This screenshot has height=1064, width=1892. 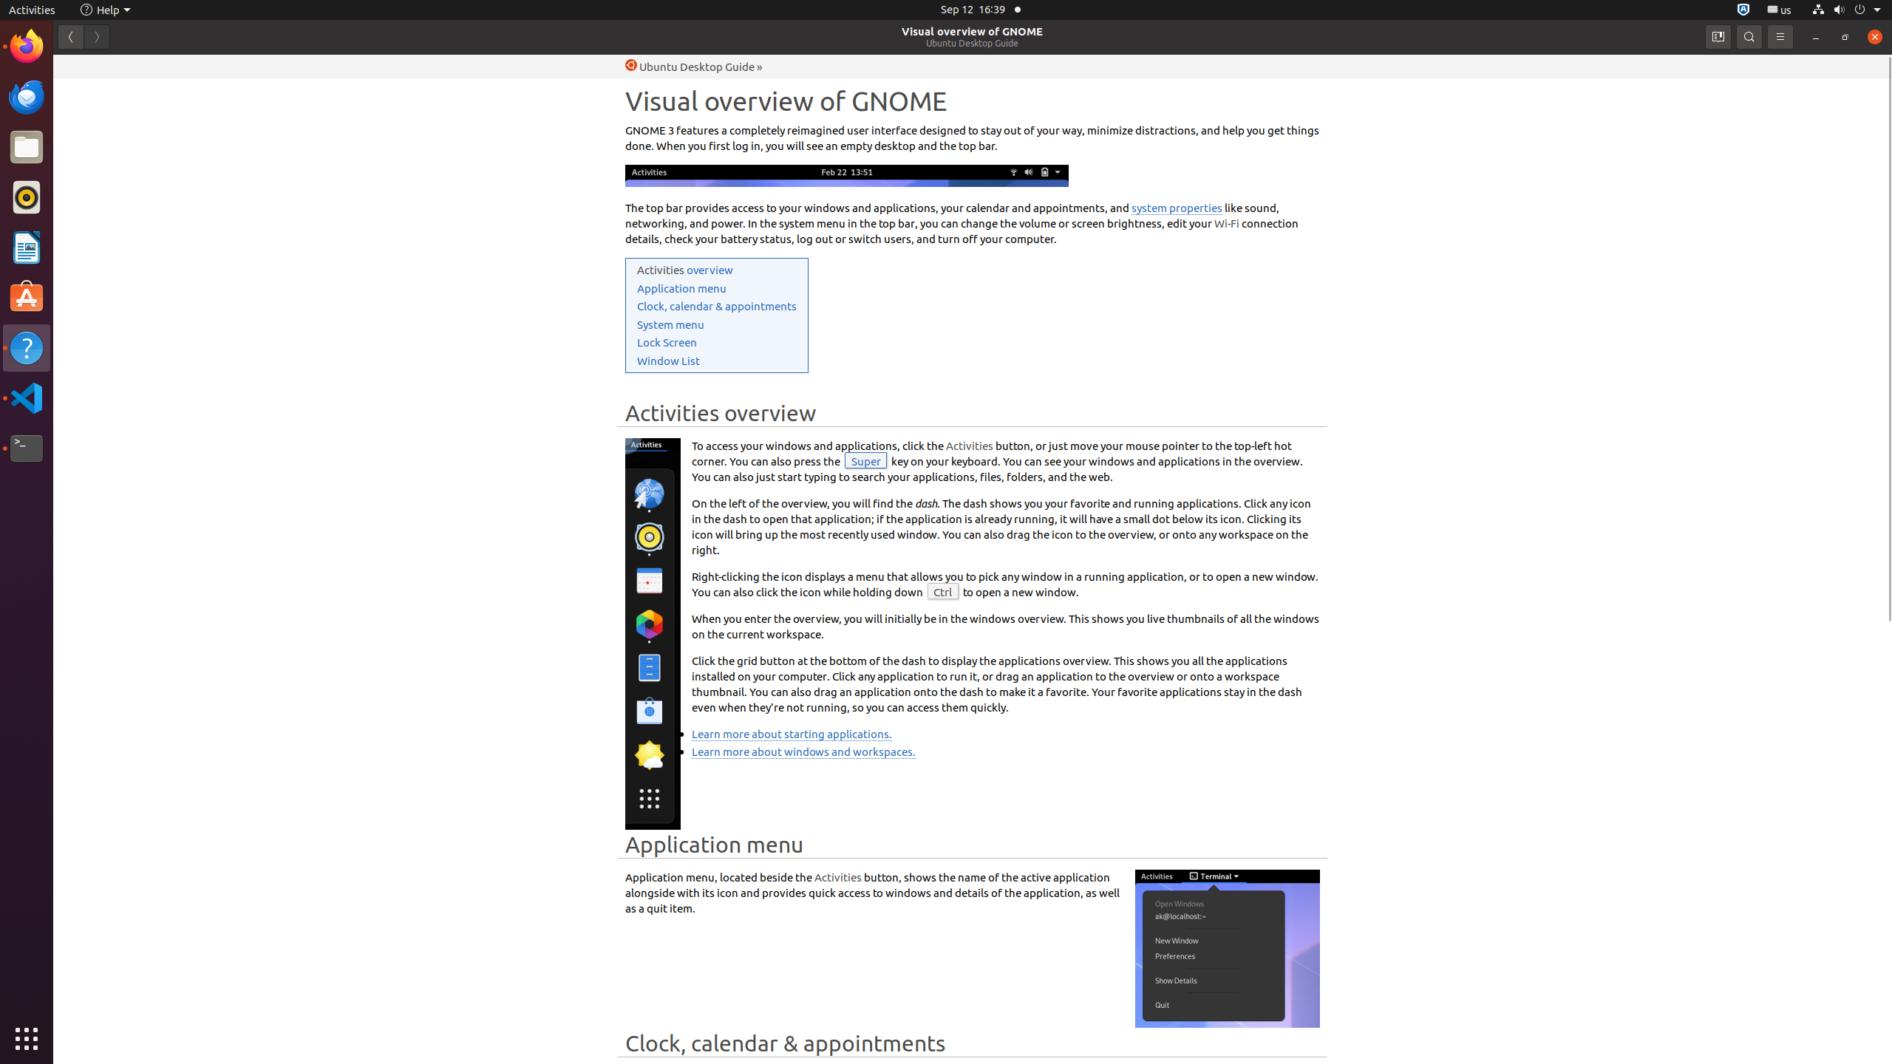 I want to click on Activities, so click(x=33, y=10).